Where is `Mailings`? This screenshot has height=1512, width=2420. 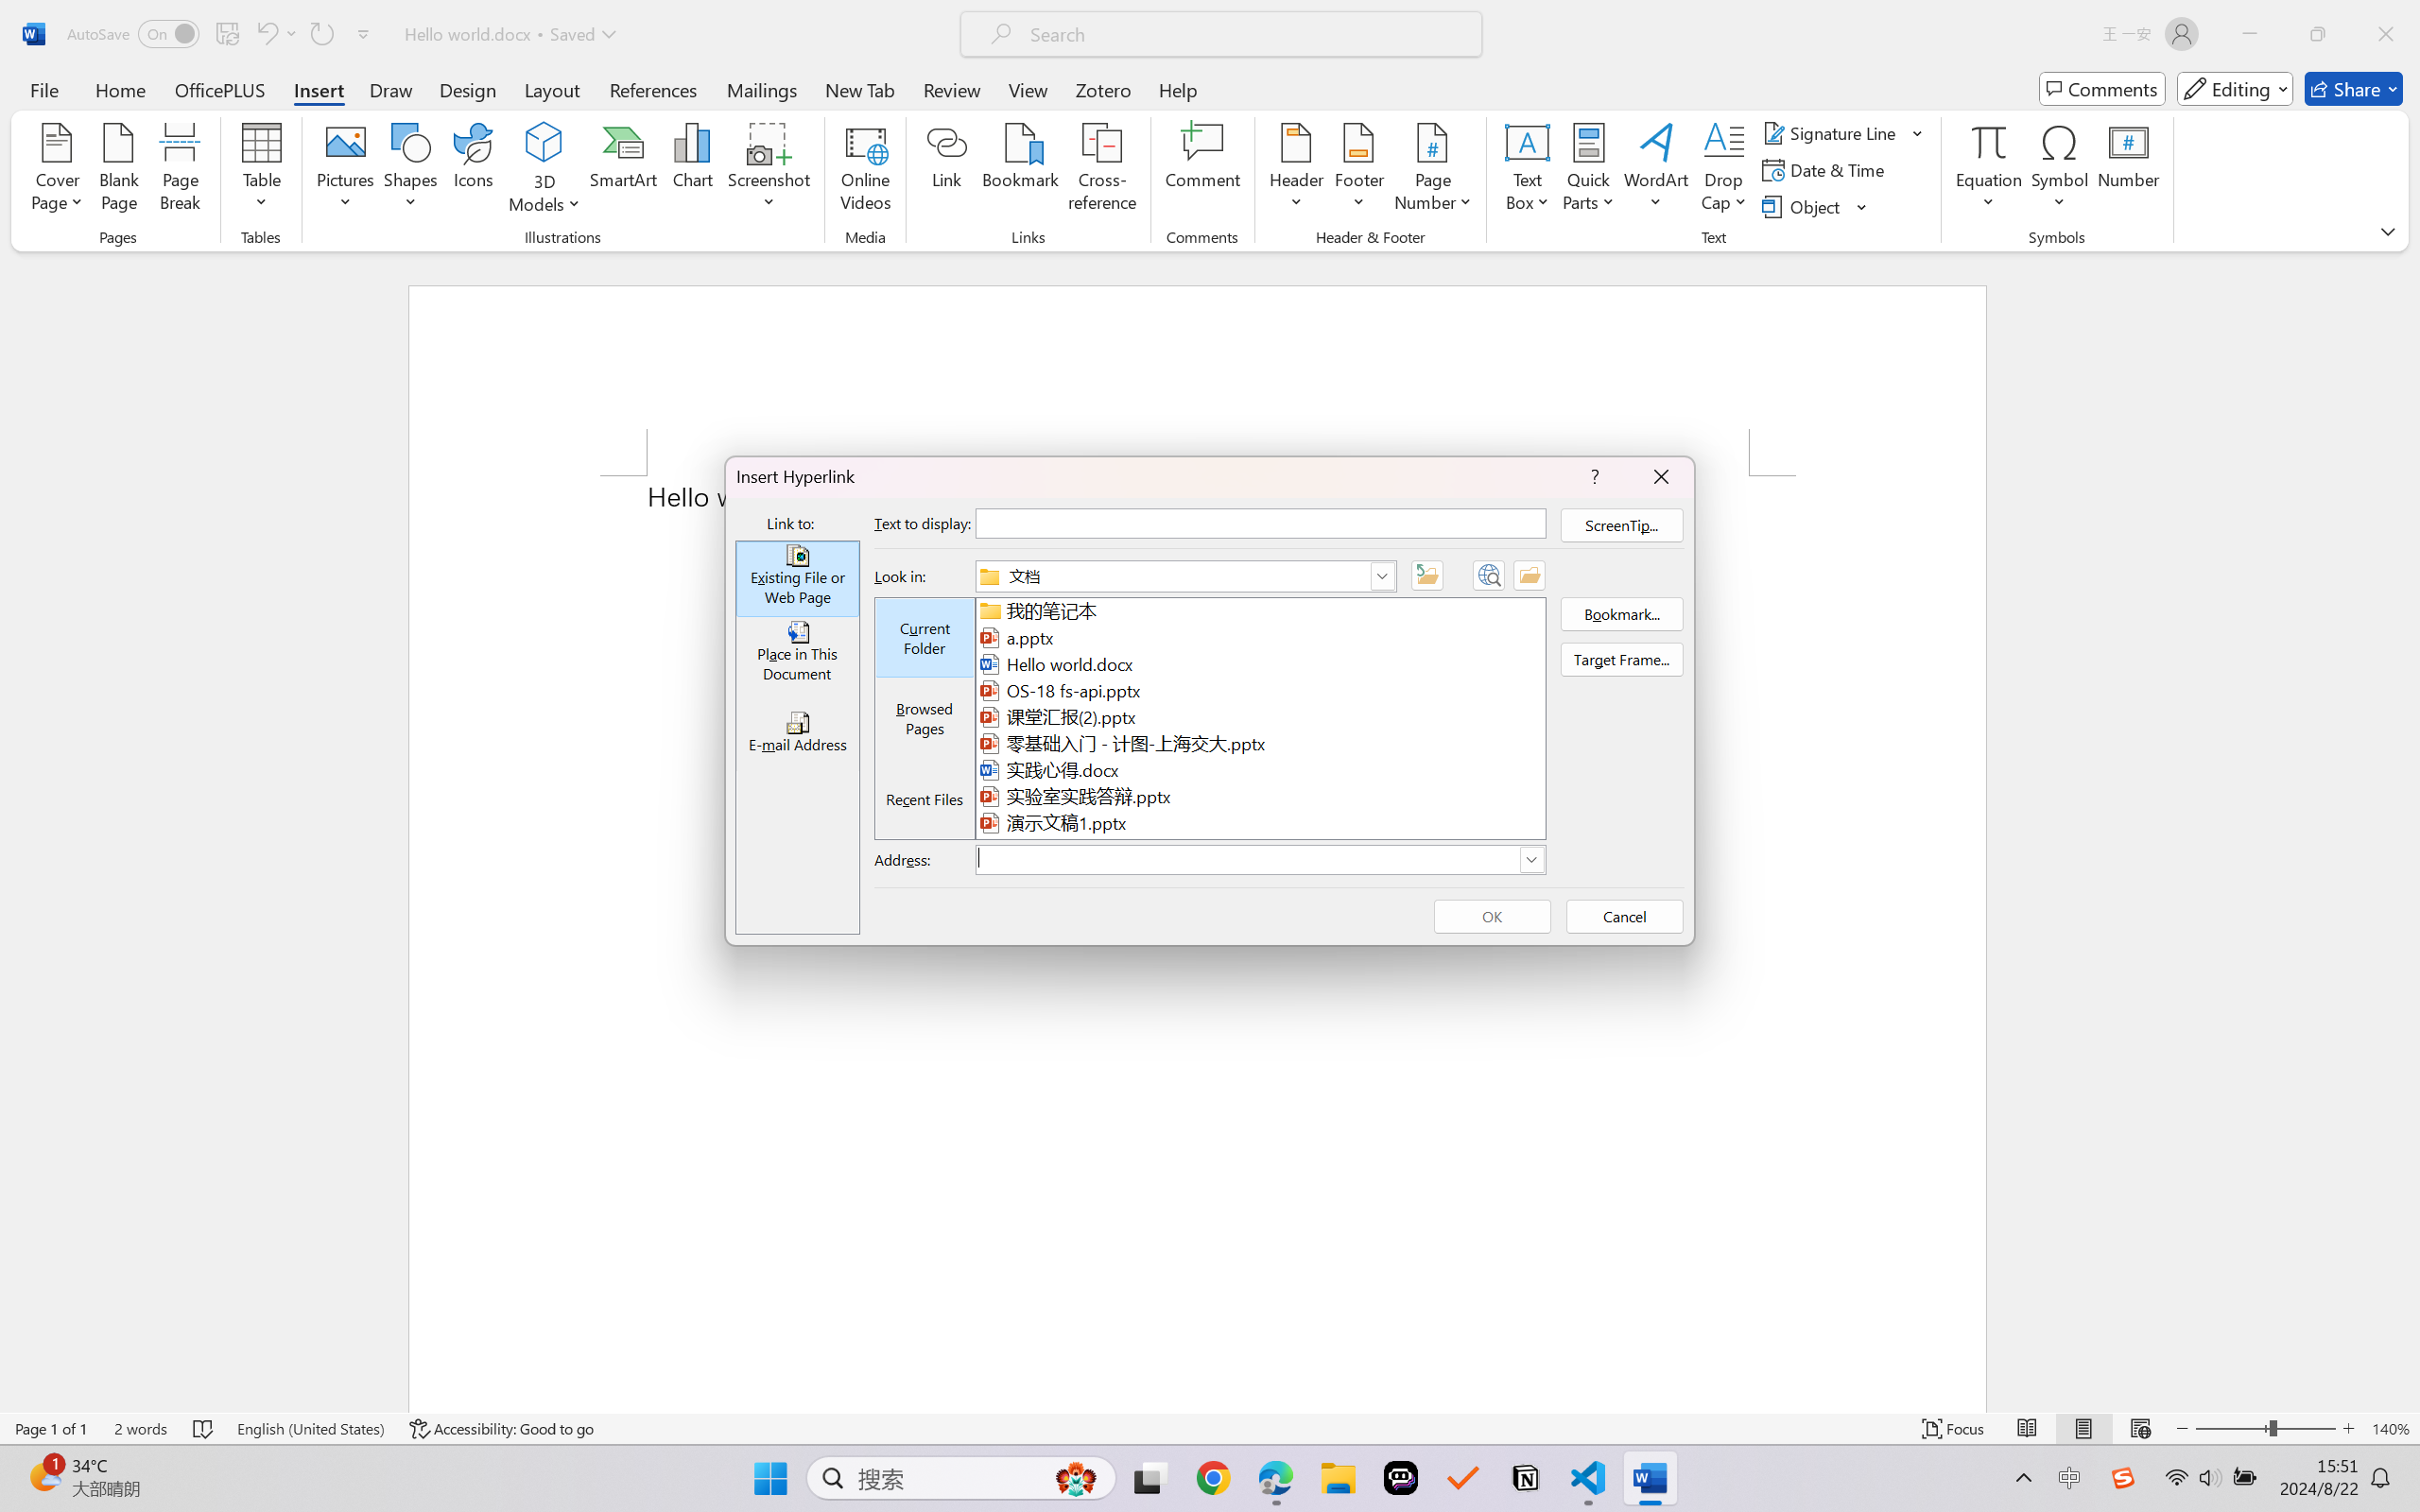
Mailings is located at coordinates (762, 89).